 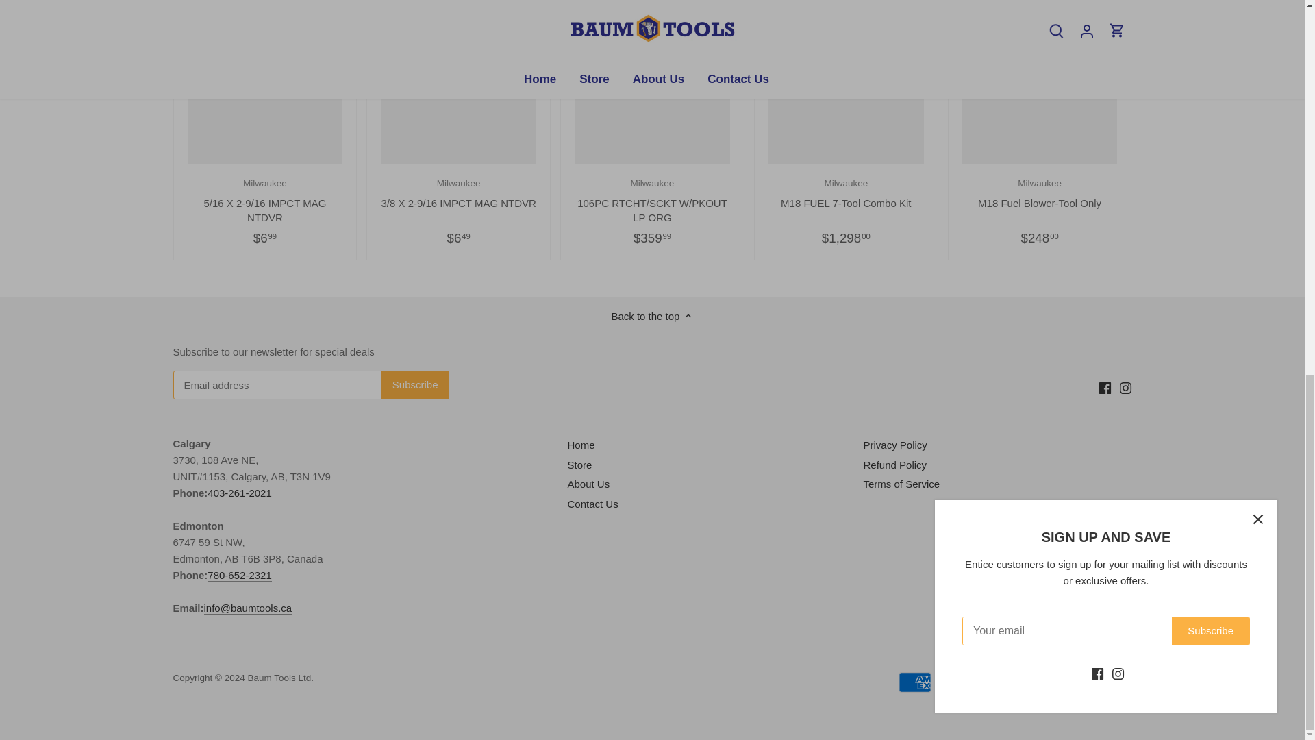 I want to click on Apple Pay, so click(x=955, y=682).